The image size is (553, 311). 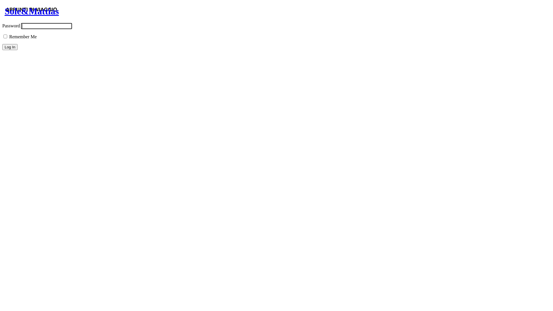 I want to click on Log In, so click(x=10, y=47).